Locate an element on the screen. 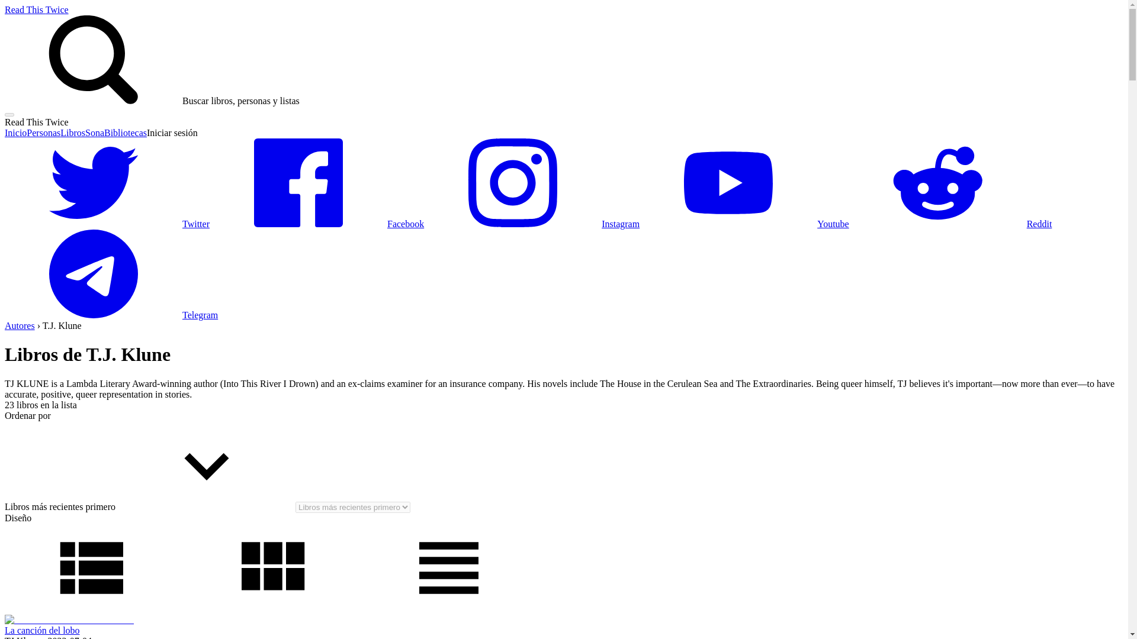 The image size is (1137, 639). Youtube is located at coordinates (744, 224).